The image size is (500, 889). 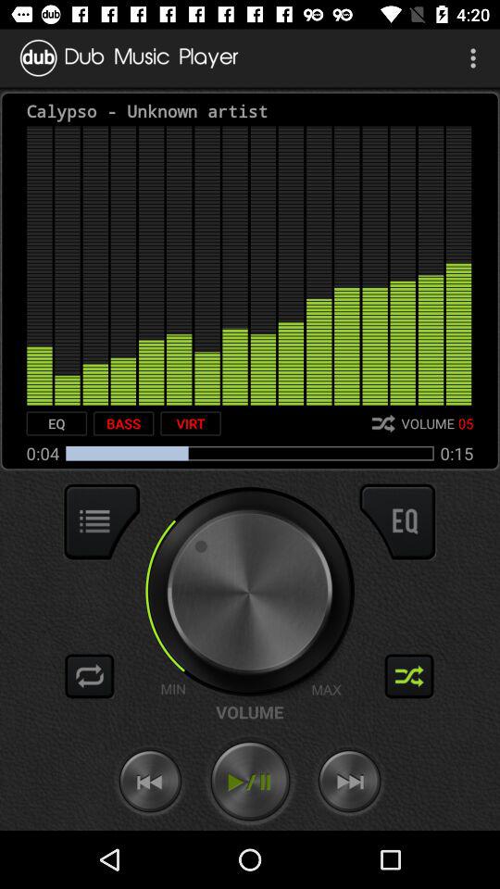 I want to click on toggle random option, so click(x=409, y=676).